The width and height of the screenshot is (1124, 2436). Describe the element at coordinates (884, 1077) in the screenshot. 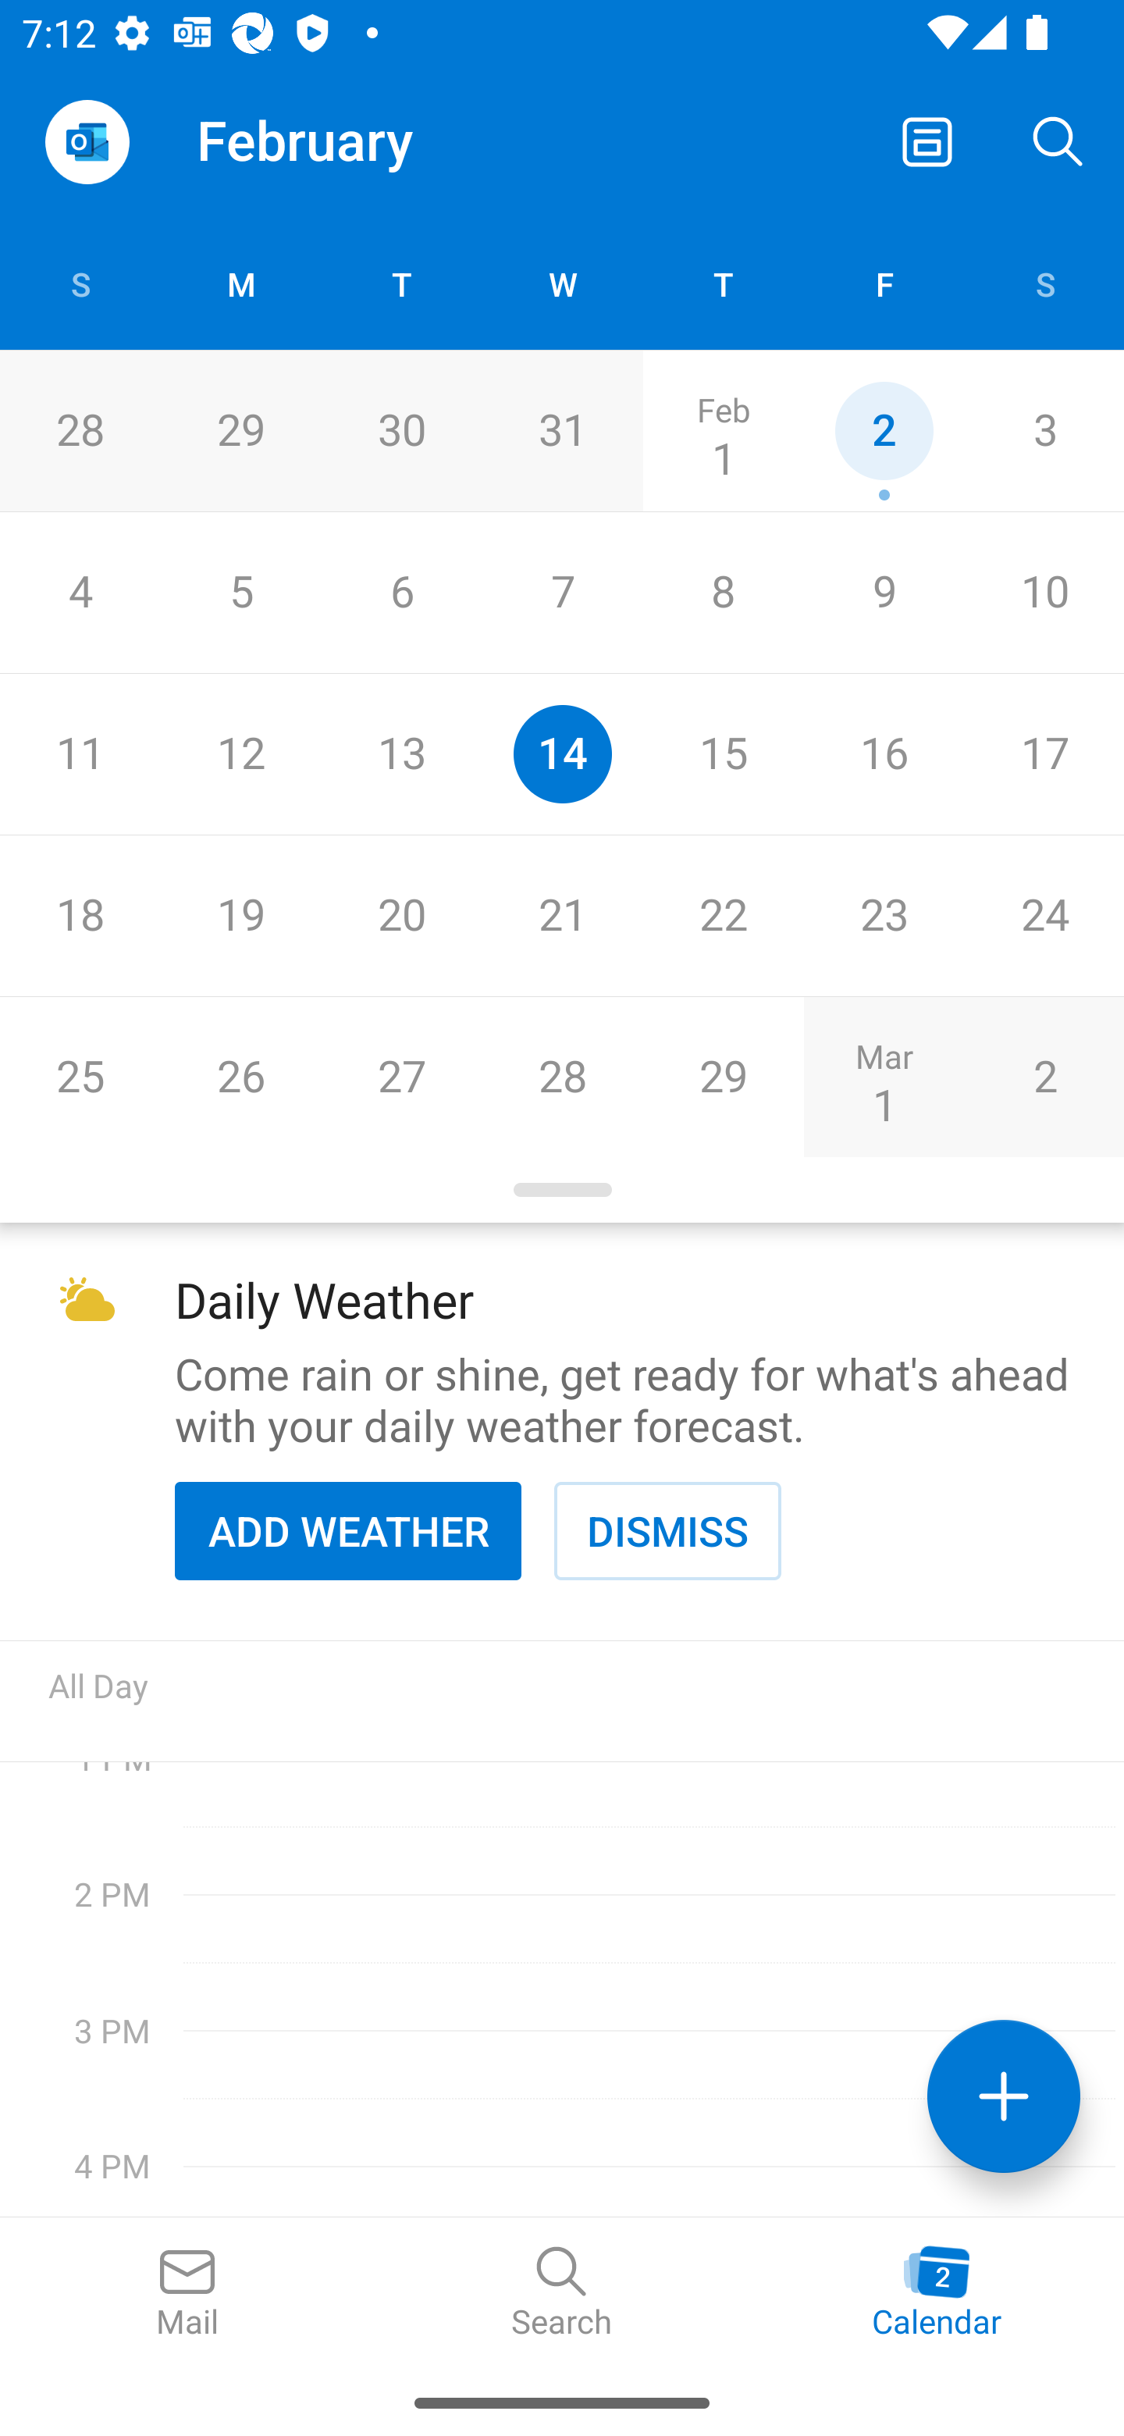

I see `Mar
1 Friday, March 1` at that location.